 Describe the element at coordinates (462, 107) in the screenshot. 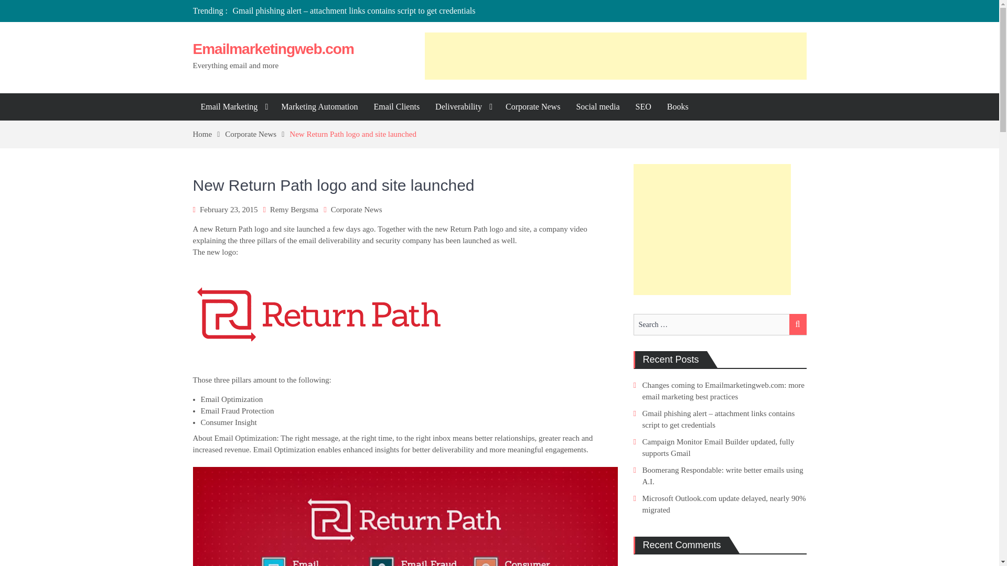

I see `Deliverability` at that location.